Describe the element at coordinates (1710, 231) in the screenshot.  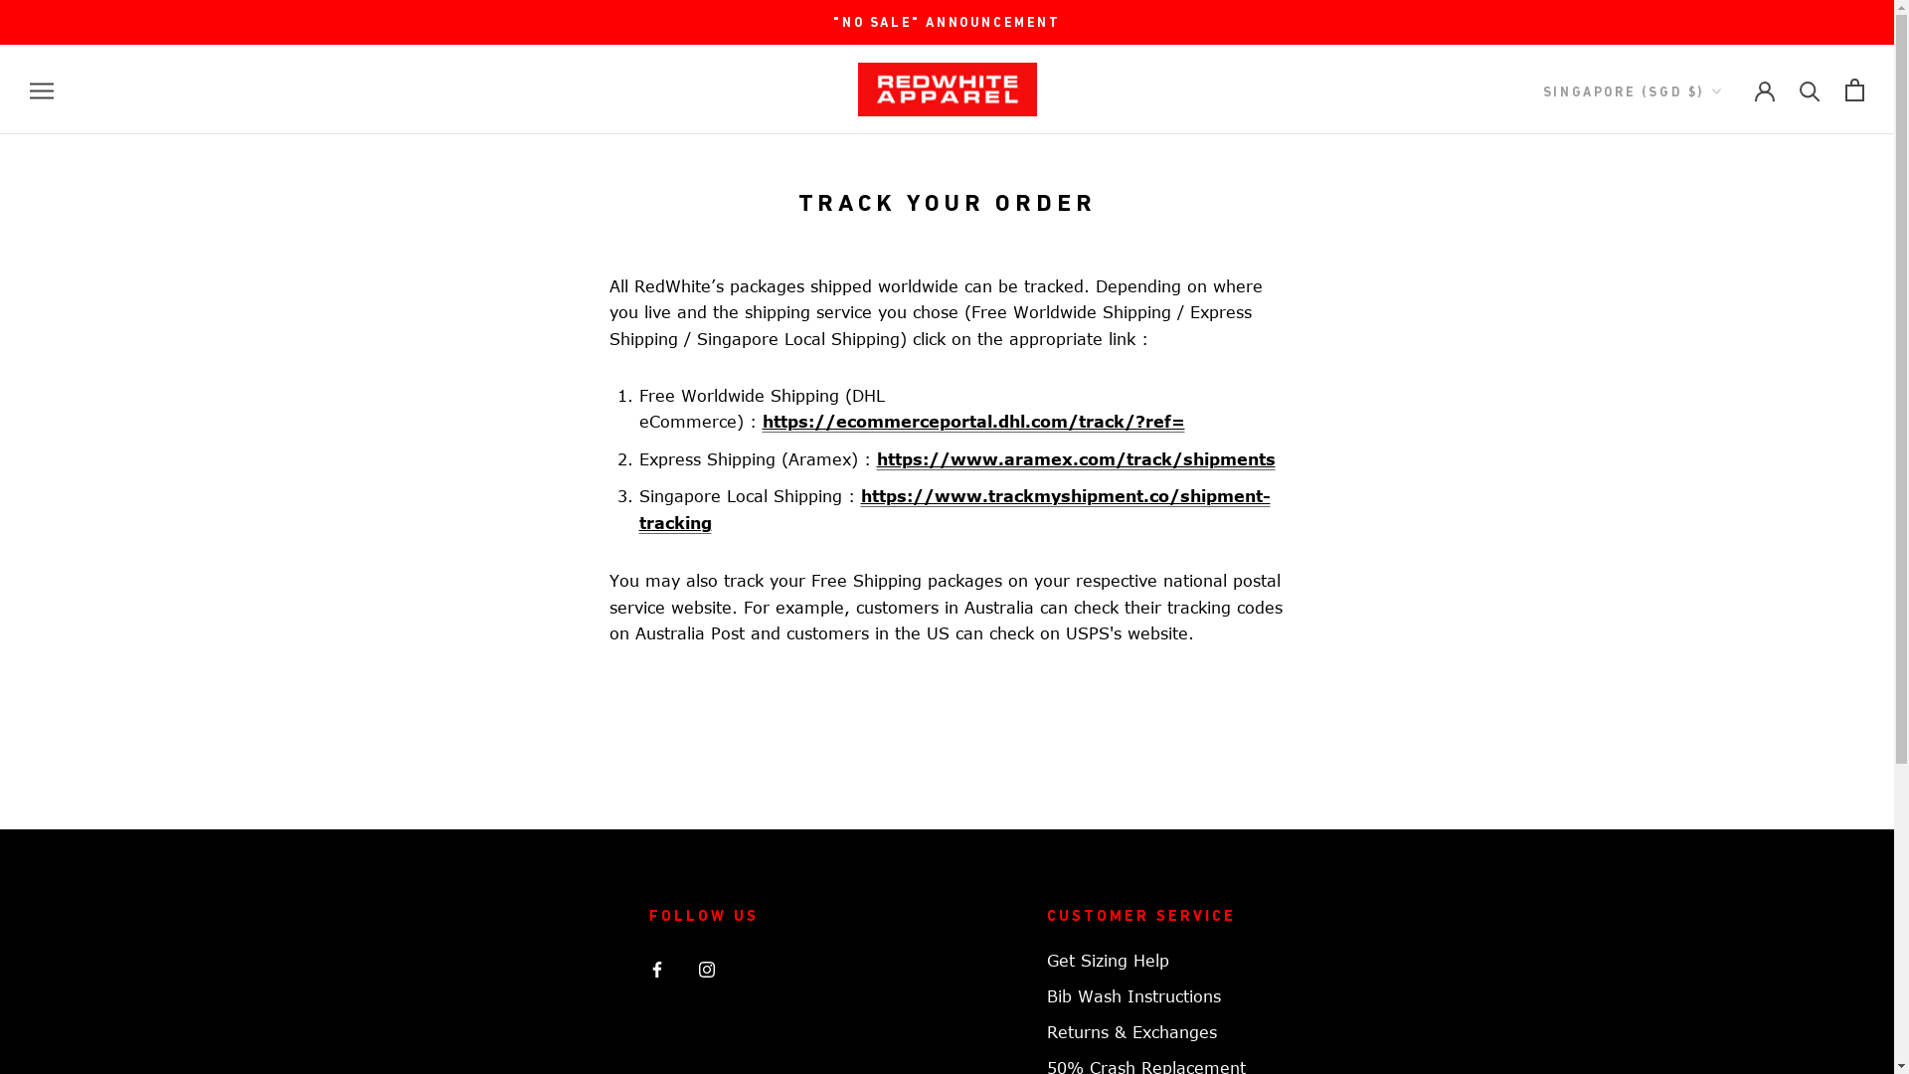
I see `BH` at that location.